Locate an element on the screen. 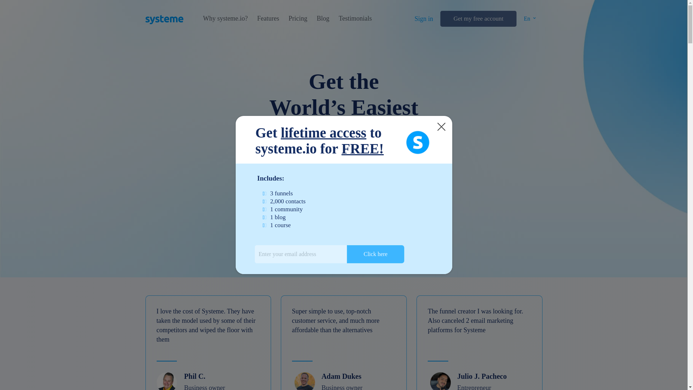 The image size is (693, 390). Why systeme.io? is located at coordinates (225, 18).